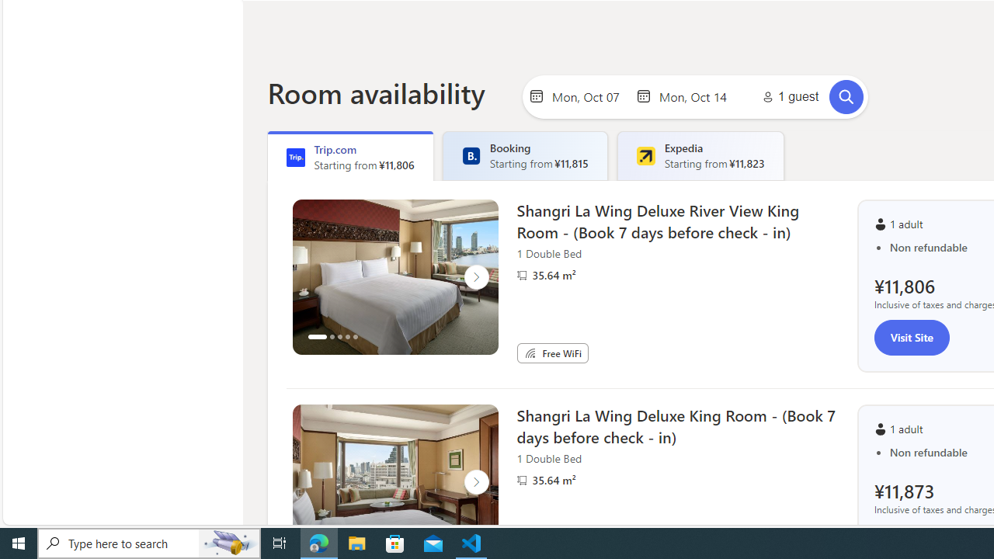 This screenshot has width=994, height=559. What do you see at coordinates (295, 157) in the screenshot?
I see `TripDotCom` at bounding box center [295, 157].